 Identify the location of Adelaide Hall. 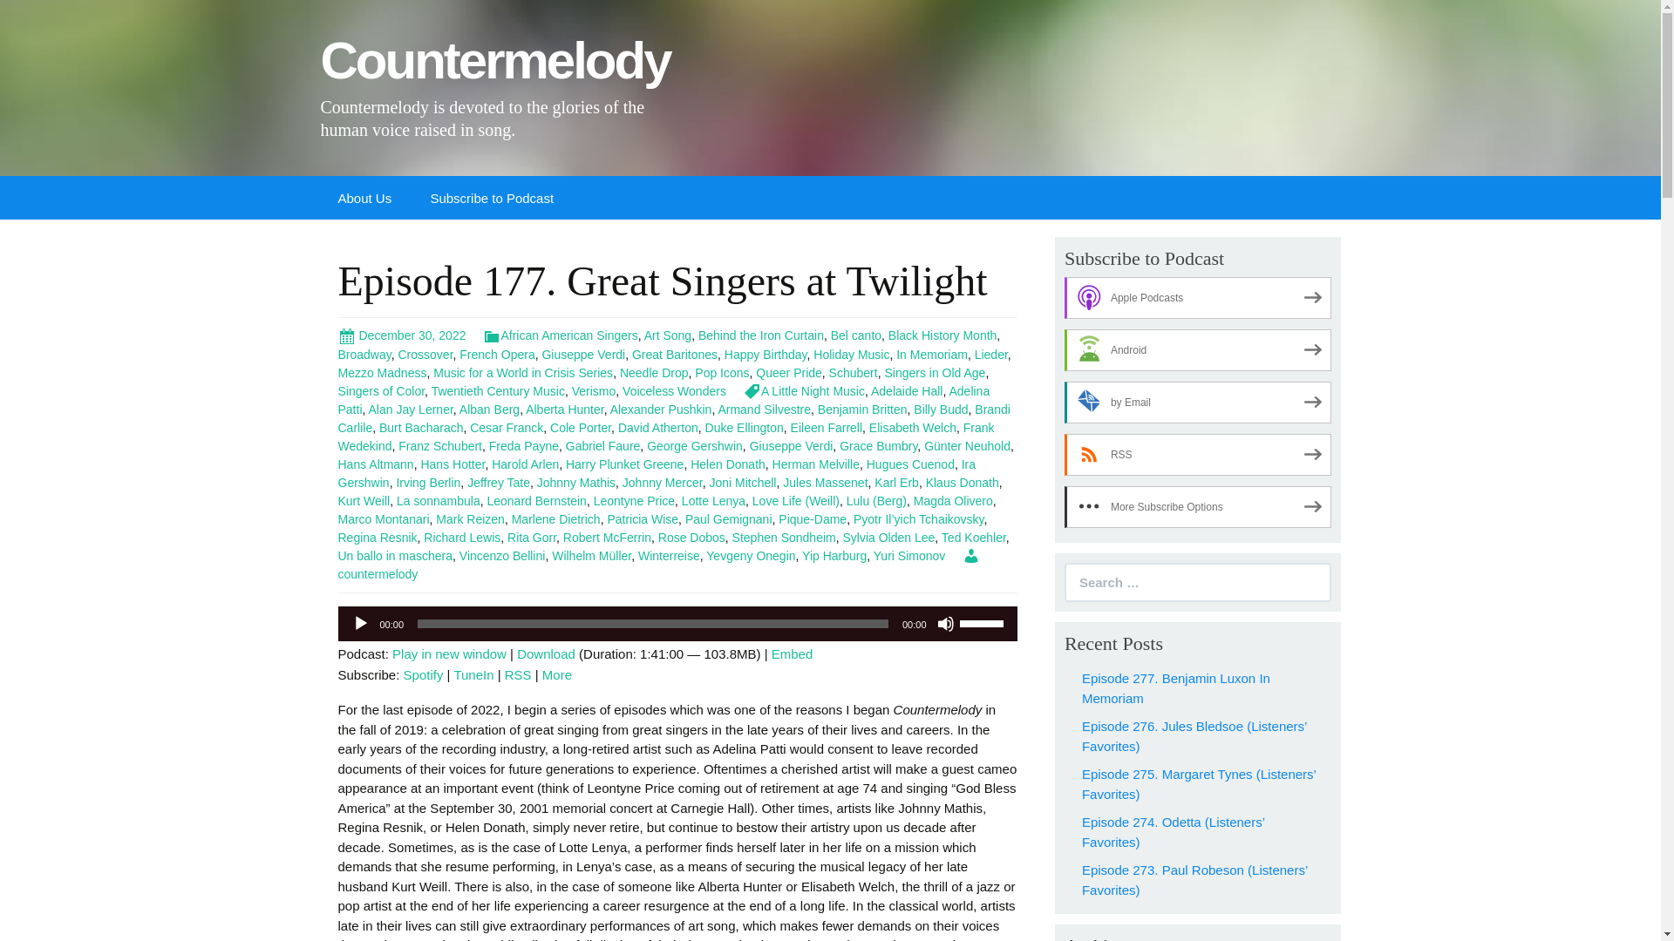
(907, 390).